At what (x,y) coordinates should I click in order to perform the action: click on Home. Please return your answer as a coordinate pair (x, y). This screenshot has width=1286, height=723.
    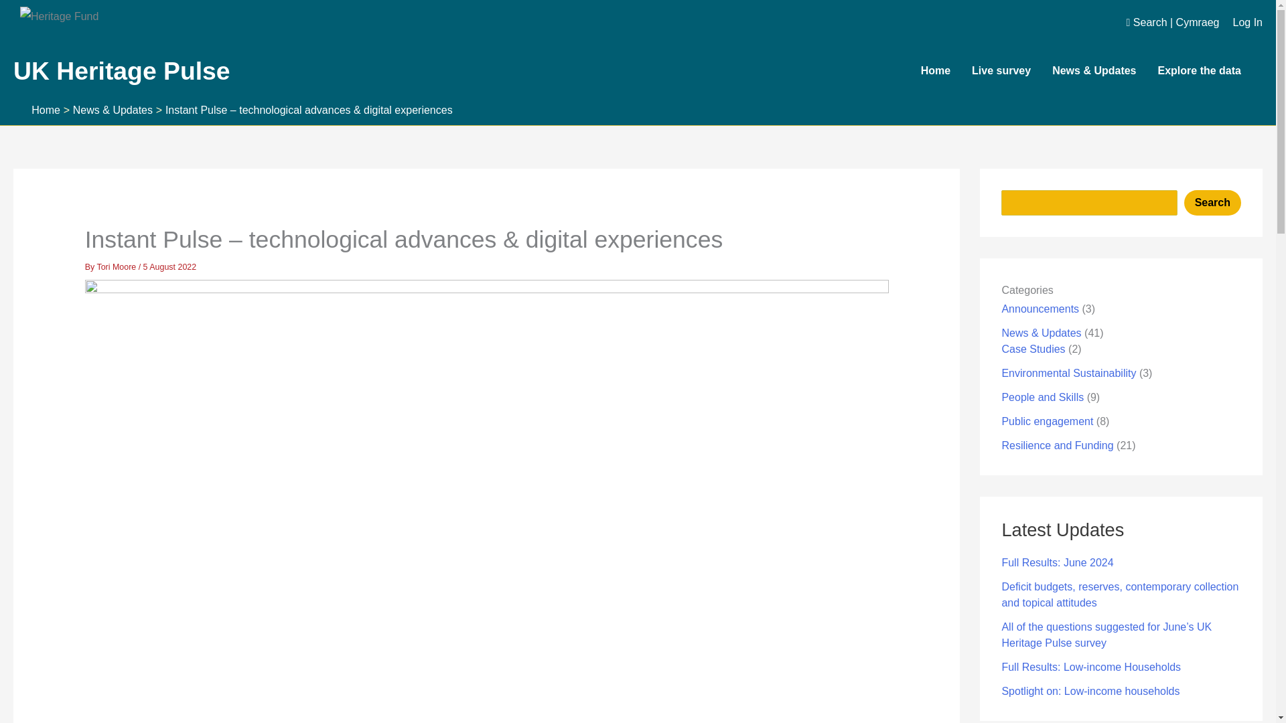
    Looking at the image, I should click on (946, 71).